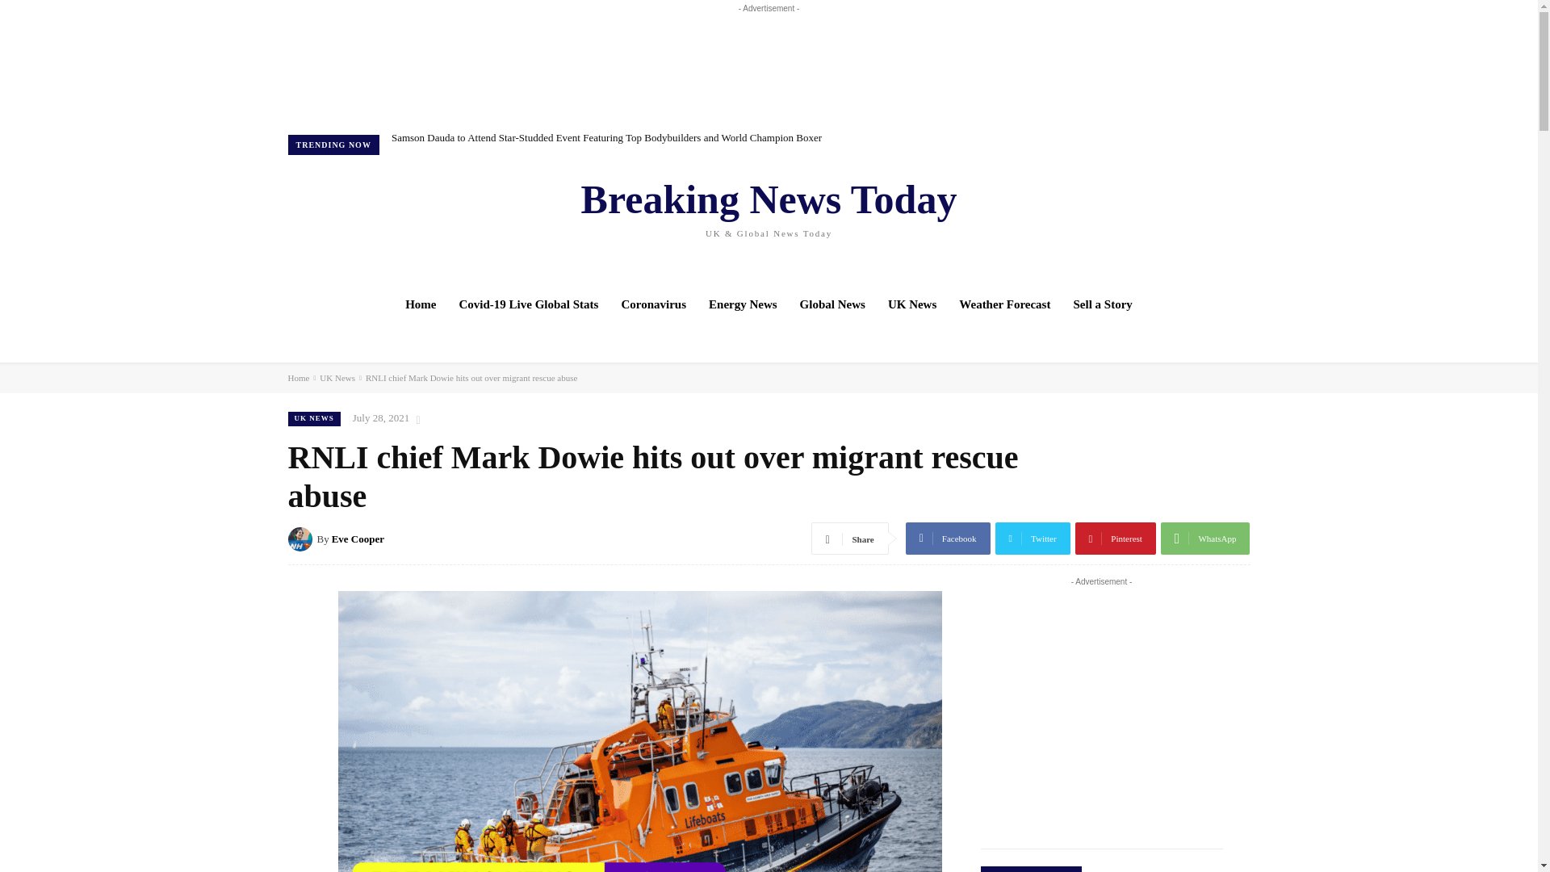  I want to click on Coronavirus, so click(653, 304).